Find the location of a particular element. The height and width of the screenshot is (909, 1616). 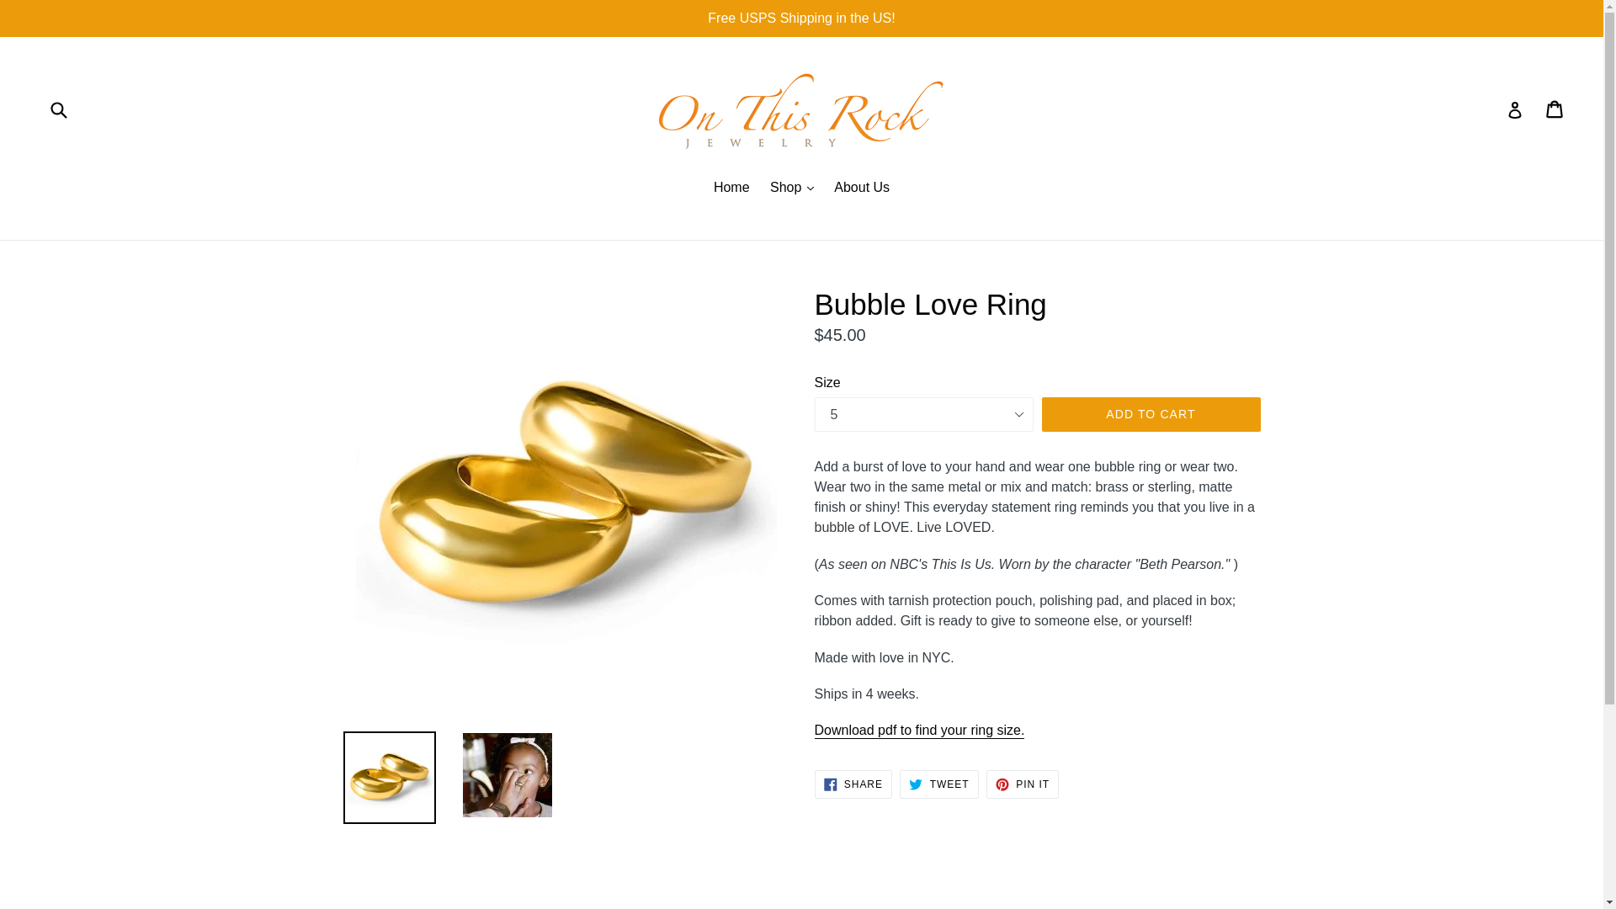

ADD TO CART is located at coordinates (731, 189).